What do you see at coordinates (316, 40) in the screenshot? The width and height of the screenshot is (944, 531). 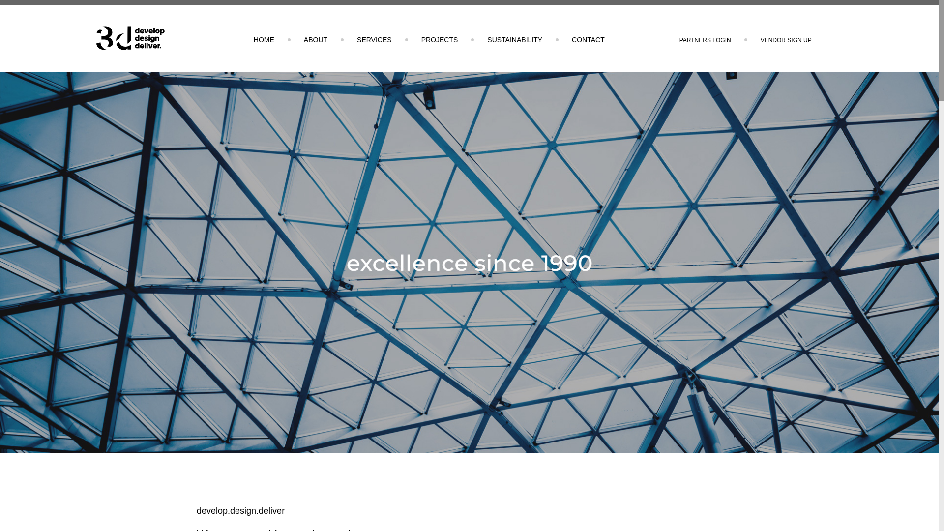 I see `ABOUT` at bounding box center [316, 40].